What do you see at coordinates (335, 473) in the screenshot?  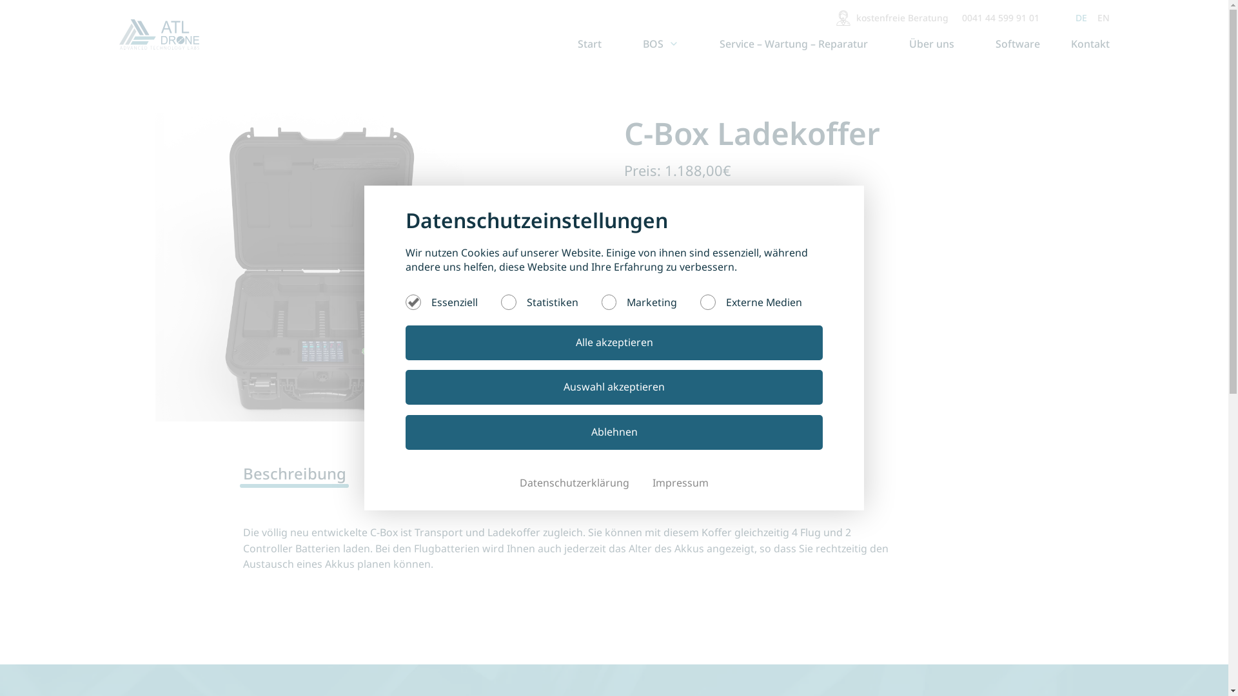 I see `Beschreibung` at bounding box center [335, 473].